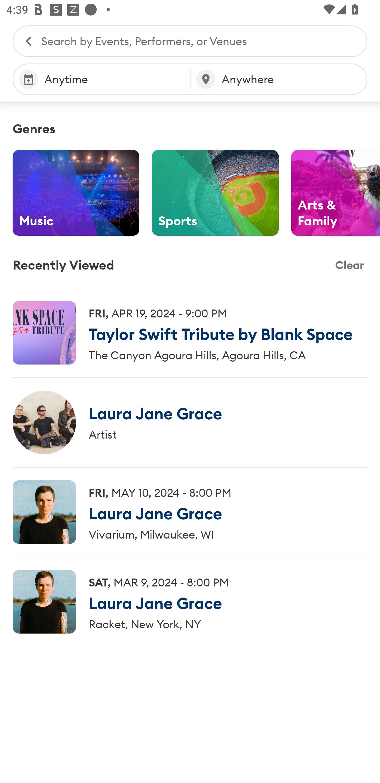  Describe the element at coordinates (24, 41) in the screenshot. I see `BackButton` at that location.